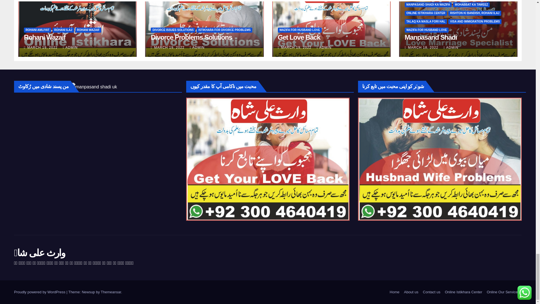 The image size is (540, 304). Describe the element at coordinates (44, 37) in the screenshot. I see `Permalink to: Rohani Wazaif` at that location.